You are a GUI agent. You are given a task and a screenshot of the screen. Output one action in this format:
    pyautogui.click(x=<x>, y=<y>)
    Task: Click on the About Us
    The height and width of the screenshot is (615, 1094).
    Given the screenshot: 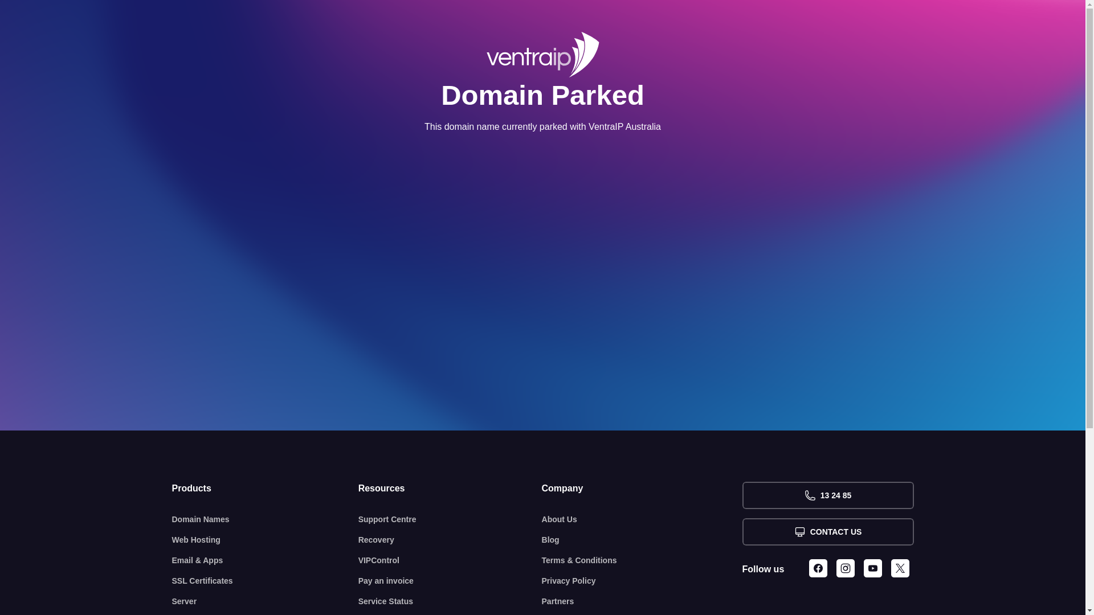 What is the action you would take?
    pyautogui.click(x=642, y=519)
    